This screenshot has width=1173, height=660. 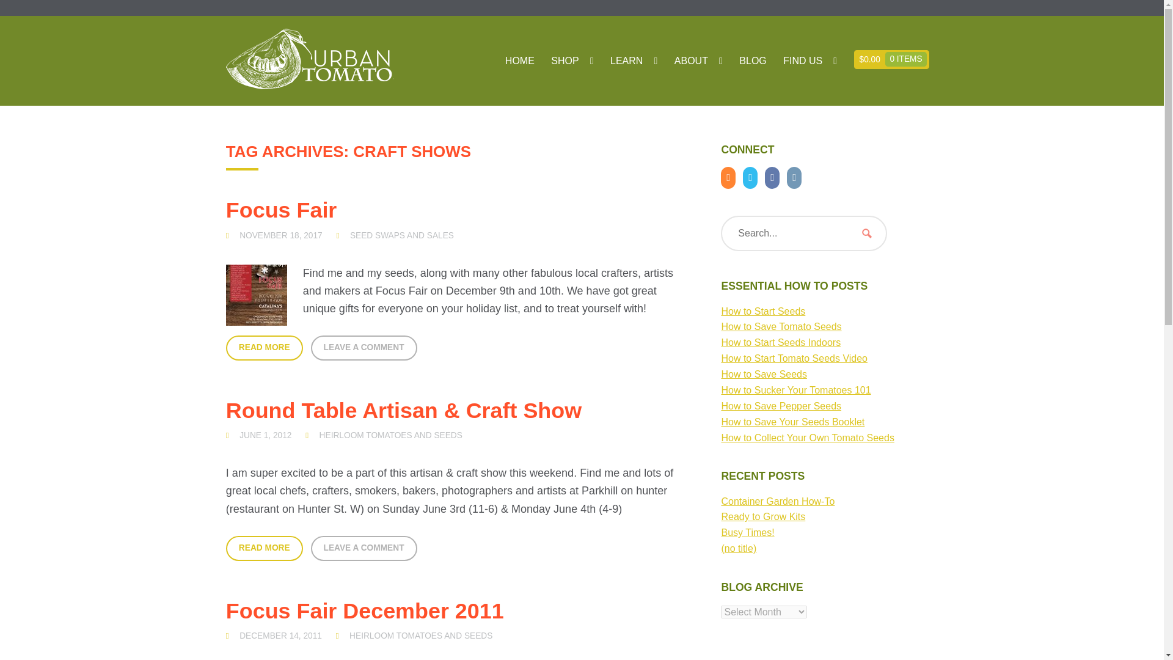 What do you see at coordinates (264, 548) in the screenshot?
I see `READ MORE` at bounding box center [264, 548].